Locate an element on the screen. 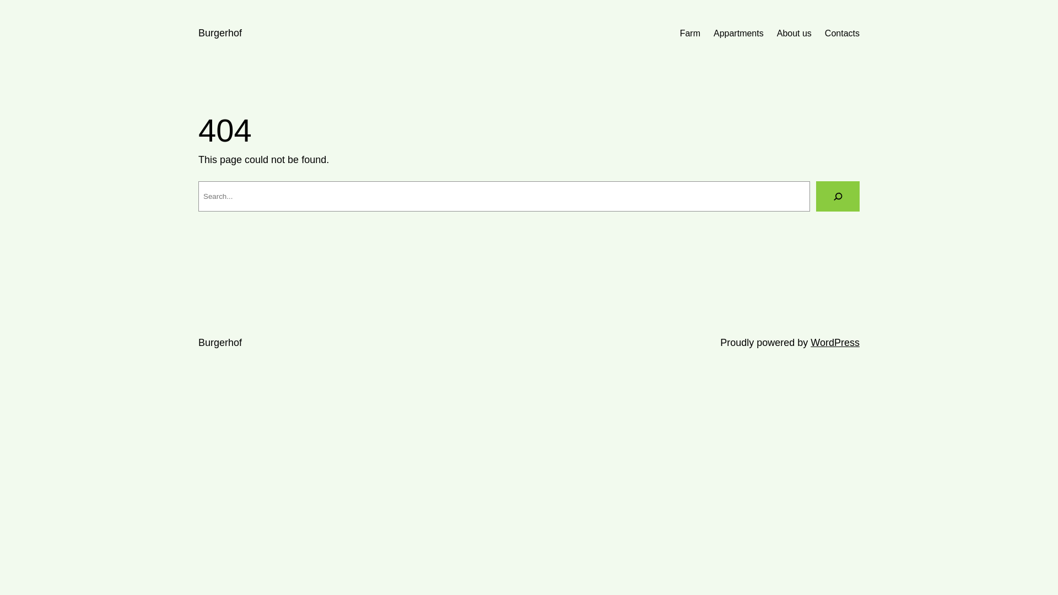 The image size is (1058, 595). Burgerhof is located at coordinates (220, 343).